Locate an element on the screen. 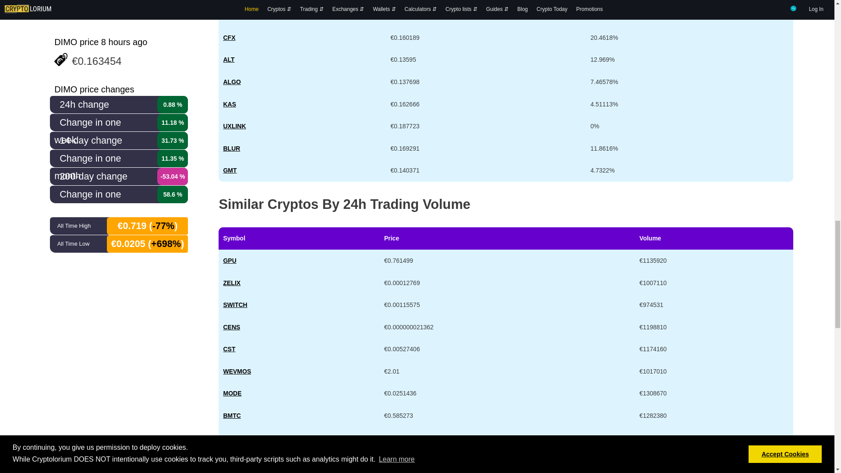 This screenshot has width=841, height=473. NodeAI is located at coordinates (230, 260).